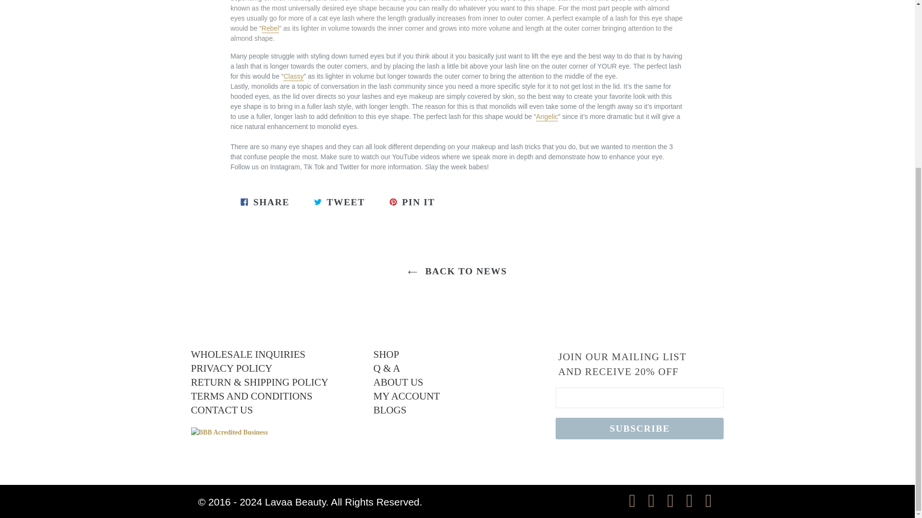  I want to click on Pin on Pinterest, so click(412, 201).